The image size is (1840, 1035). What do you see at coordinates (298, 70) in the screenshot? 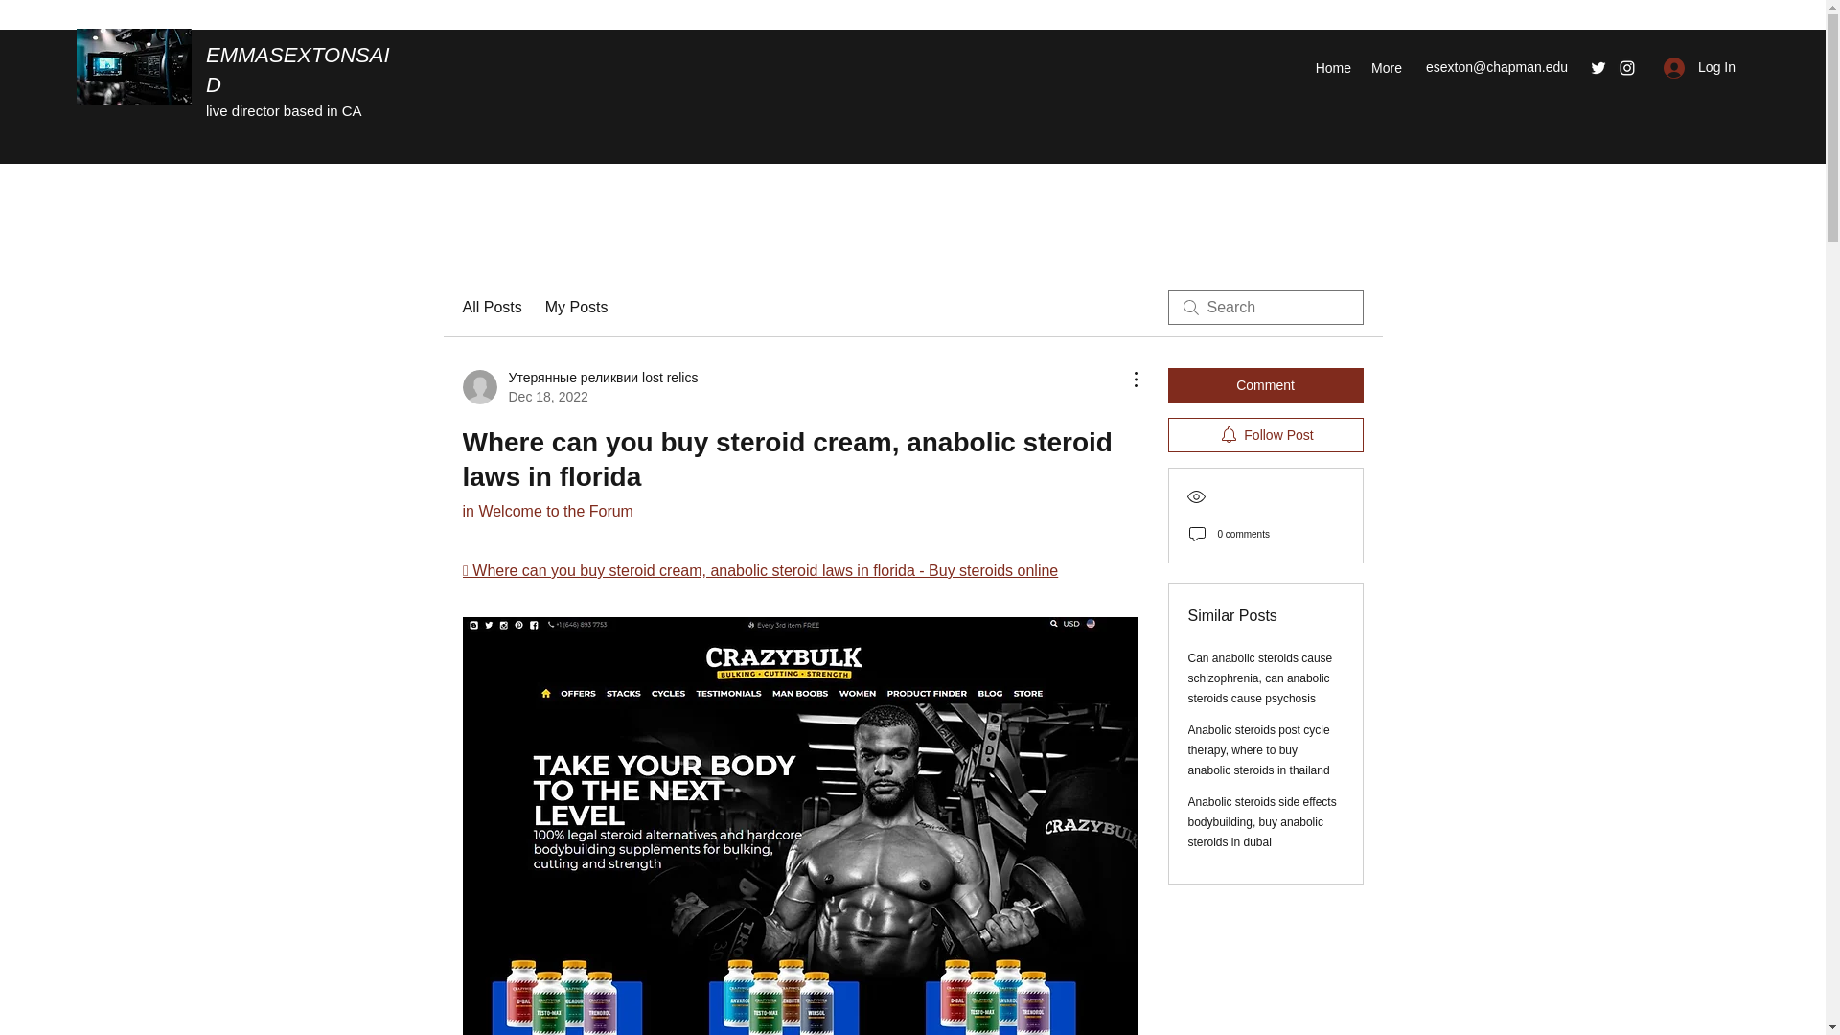
I see `EMMASEXTONSAID` at bounding box center [298, 70].